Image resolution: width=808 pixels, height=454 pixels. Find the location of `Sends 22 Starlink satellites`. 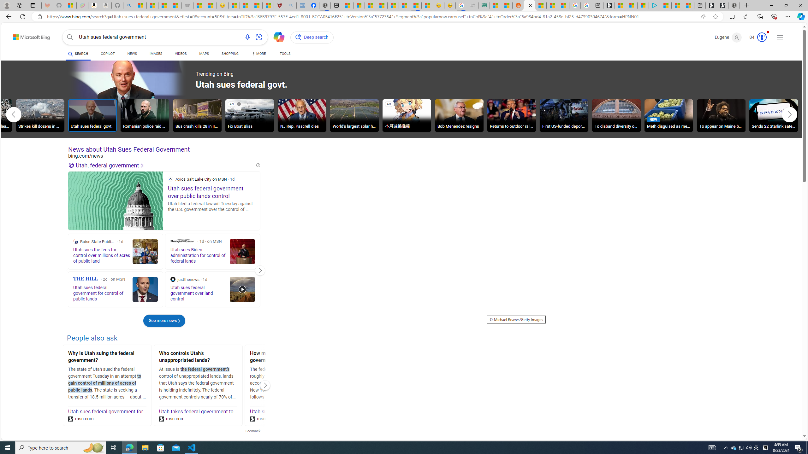

Sends 22 Starlink satellites is located at coordinates (774, 115).